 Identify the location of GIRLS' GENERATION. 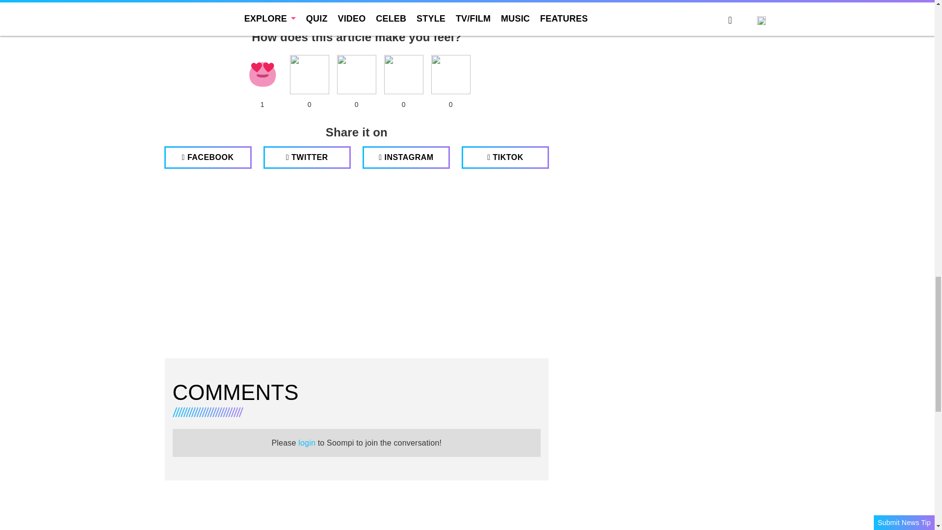
(195, 15).